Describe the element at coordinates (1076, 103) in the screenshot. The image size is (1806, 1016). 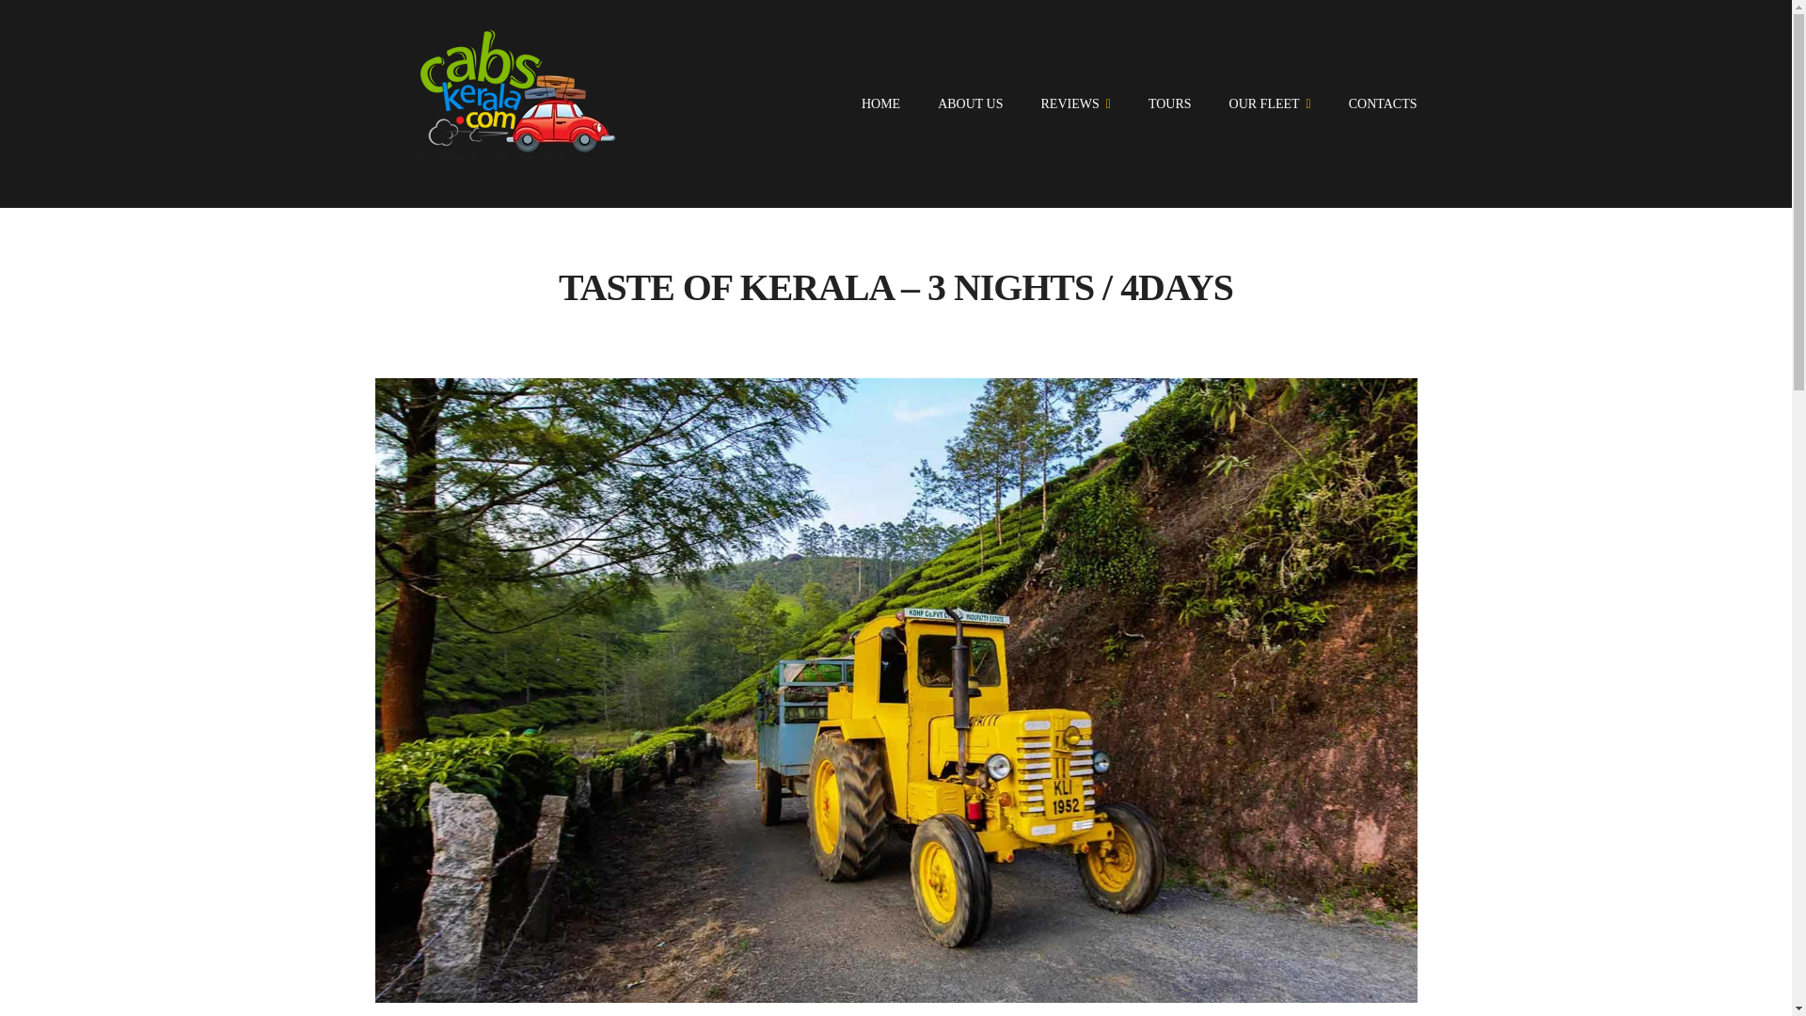
I see `REVIEWS` at that location.